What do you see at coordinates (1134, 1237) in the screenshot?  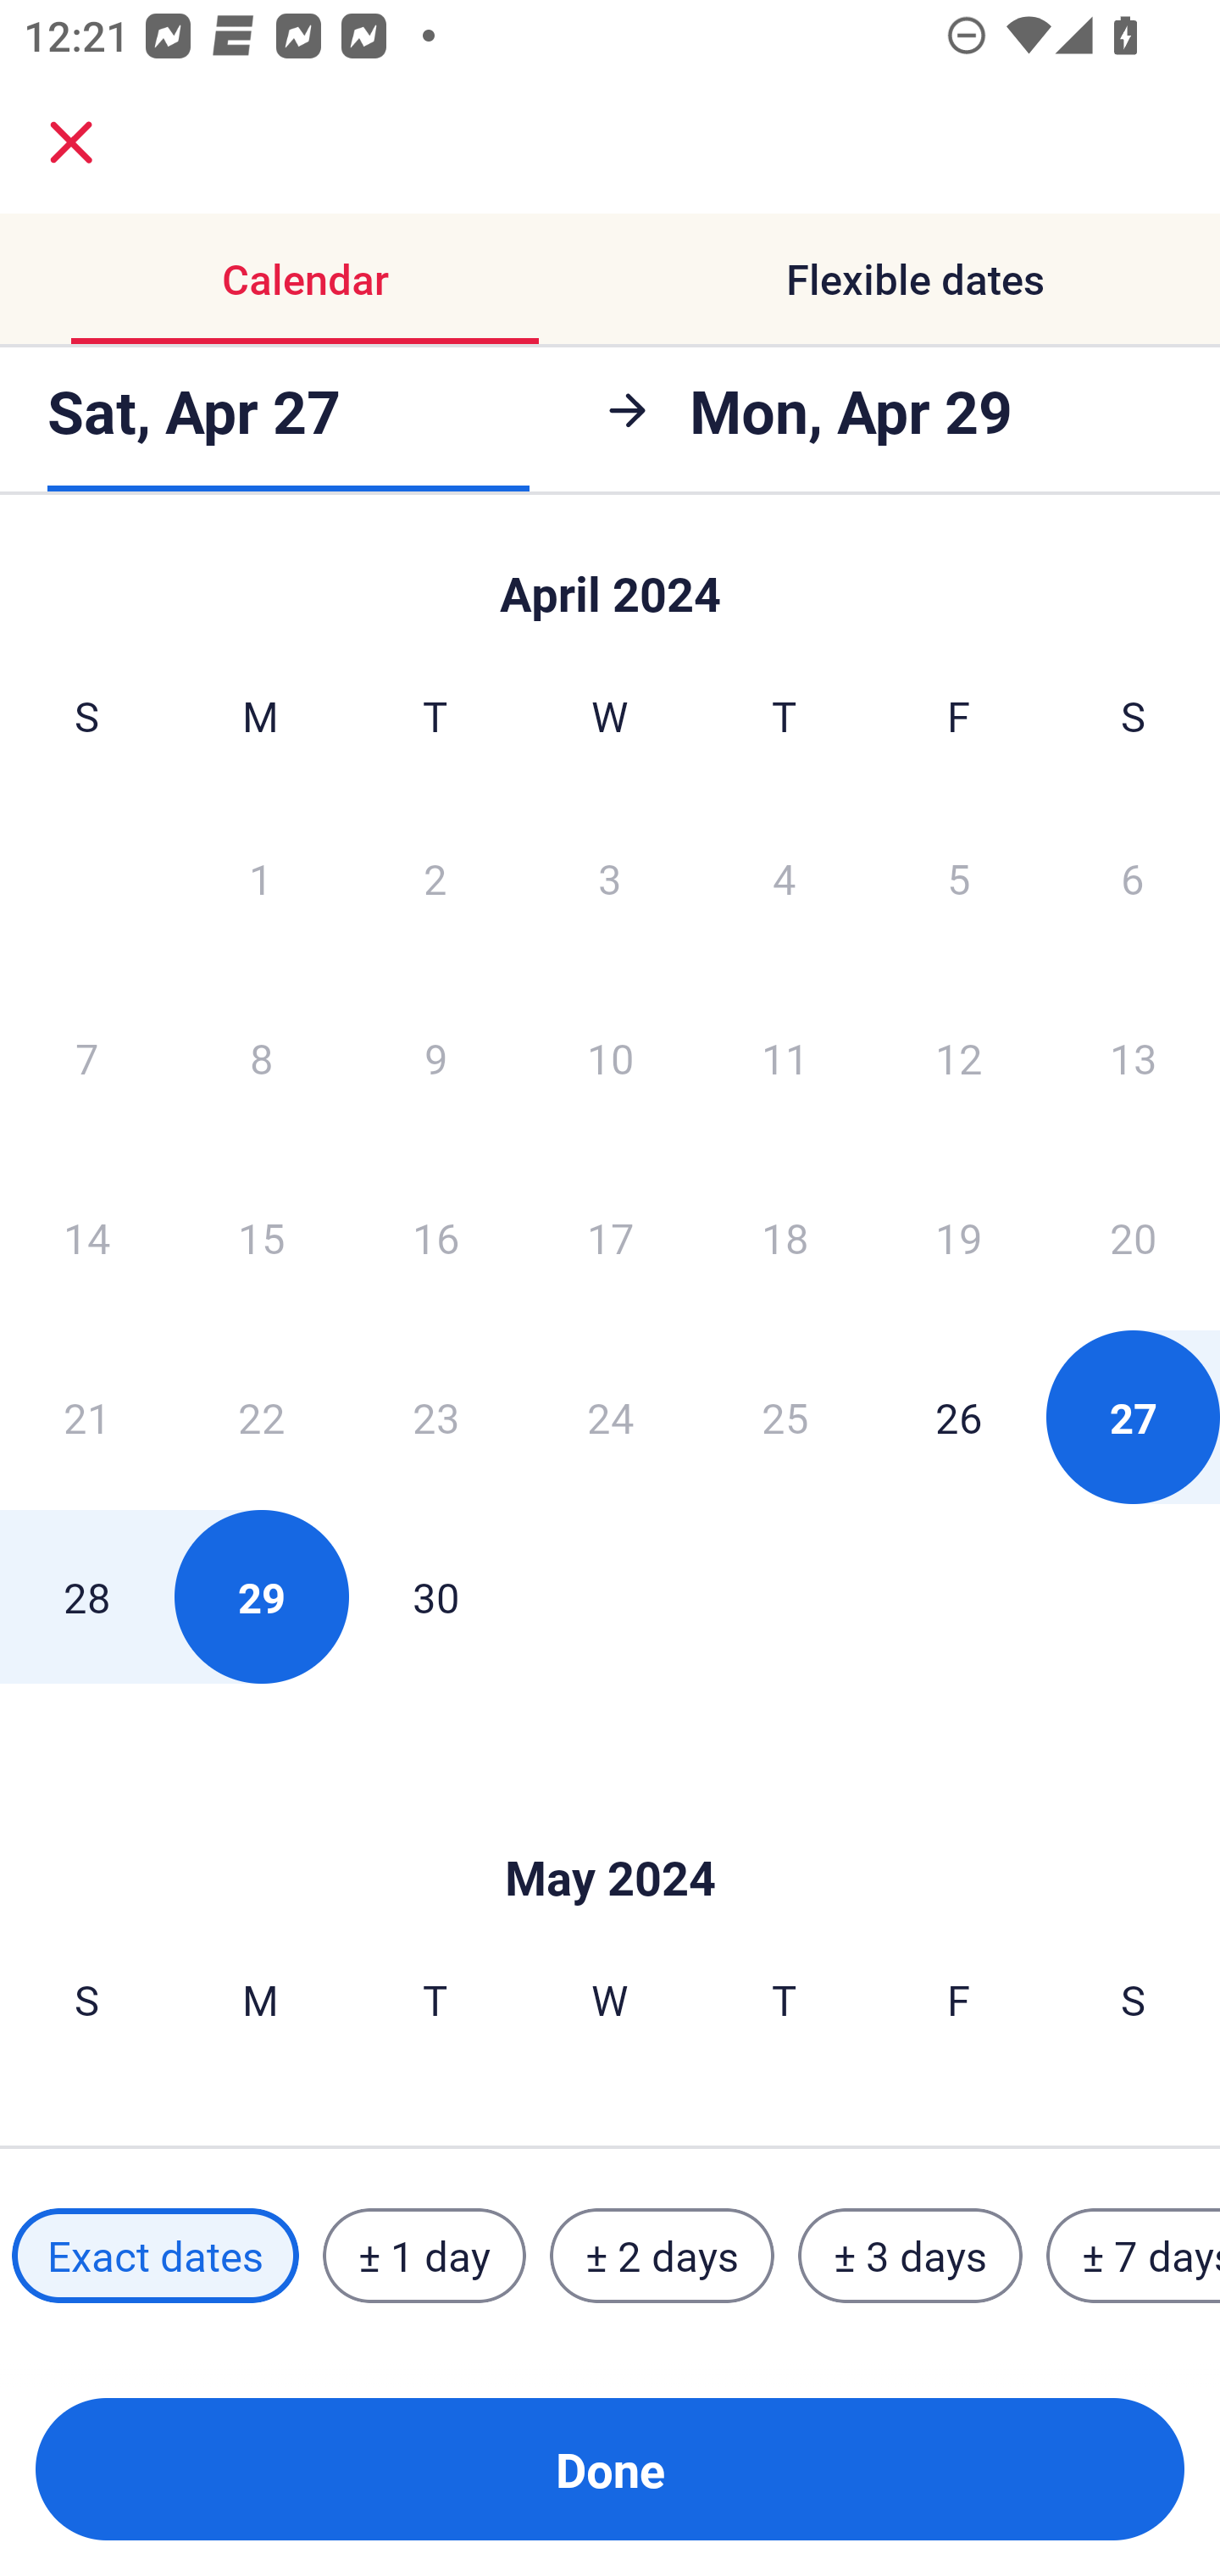 I see `20 Saturday, April 20, 2024` at bounding box center [1134, 1237].